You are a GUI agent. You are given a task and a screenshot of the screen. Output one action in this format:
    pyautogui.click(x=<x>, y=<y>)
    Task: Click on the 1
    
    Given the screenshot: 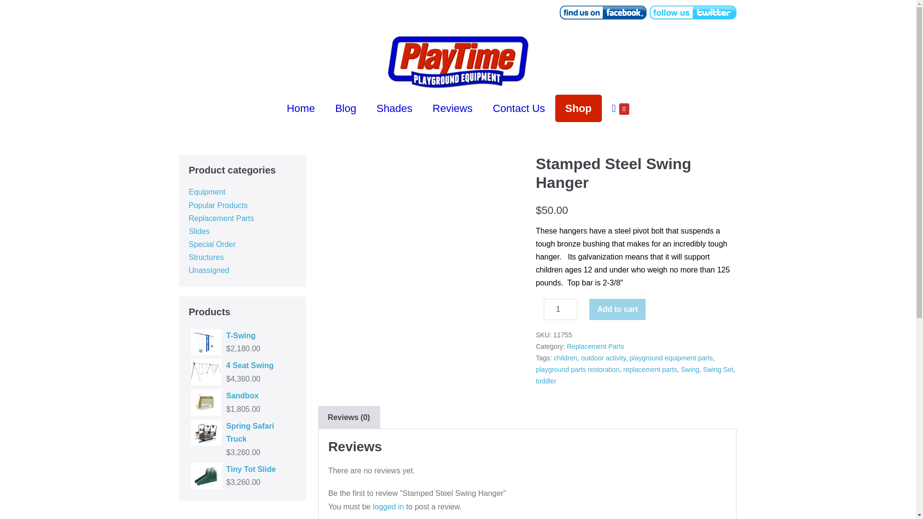 What is the action you would take?
    pyautogui.click(x=561, y=309)
    